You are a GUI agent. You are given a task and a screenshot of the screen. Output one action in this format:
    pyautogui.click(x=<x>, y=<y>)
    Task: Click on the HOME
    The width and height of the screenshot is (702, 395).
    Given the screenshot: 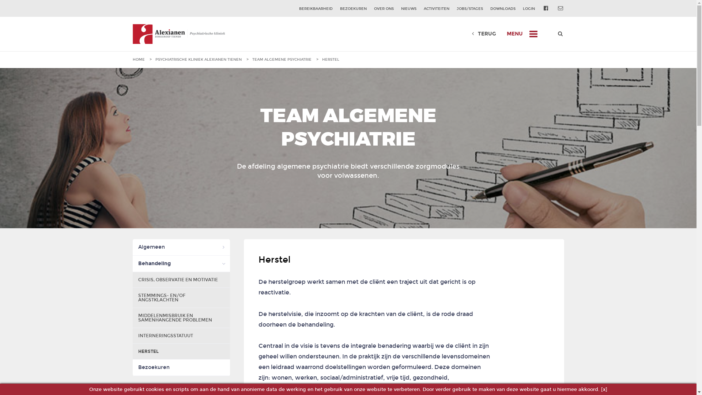 What is the action you would take?
    pyautogui.click(x=138, y=60)
    